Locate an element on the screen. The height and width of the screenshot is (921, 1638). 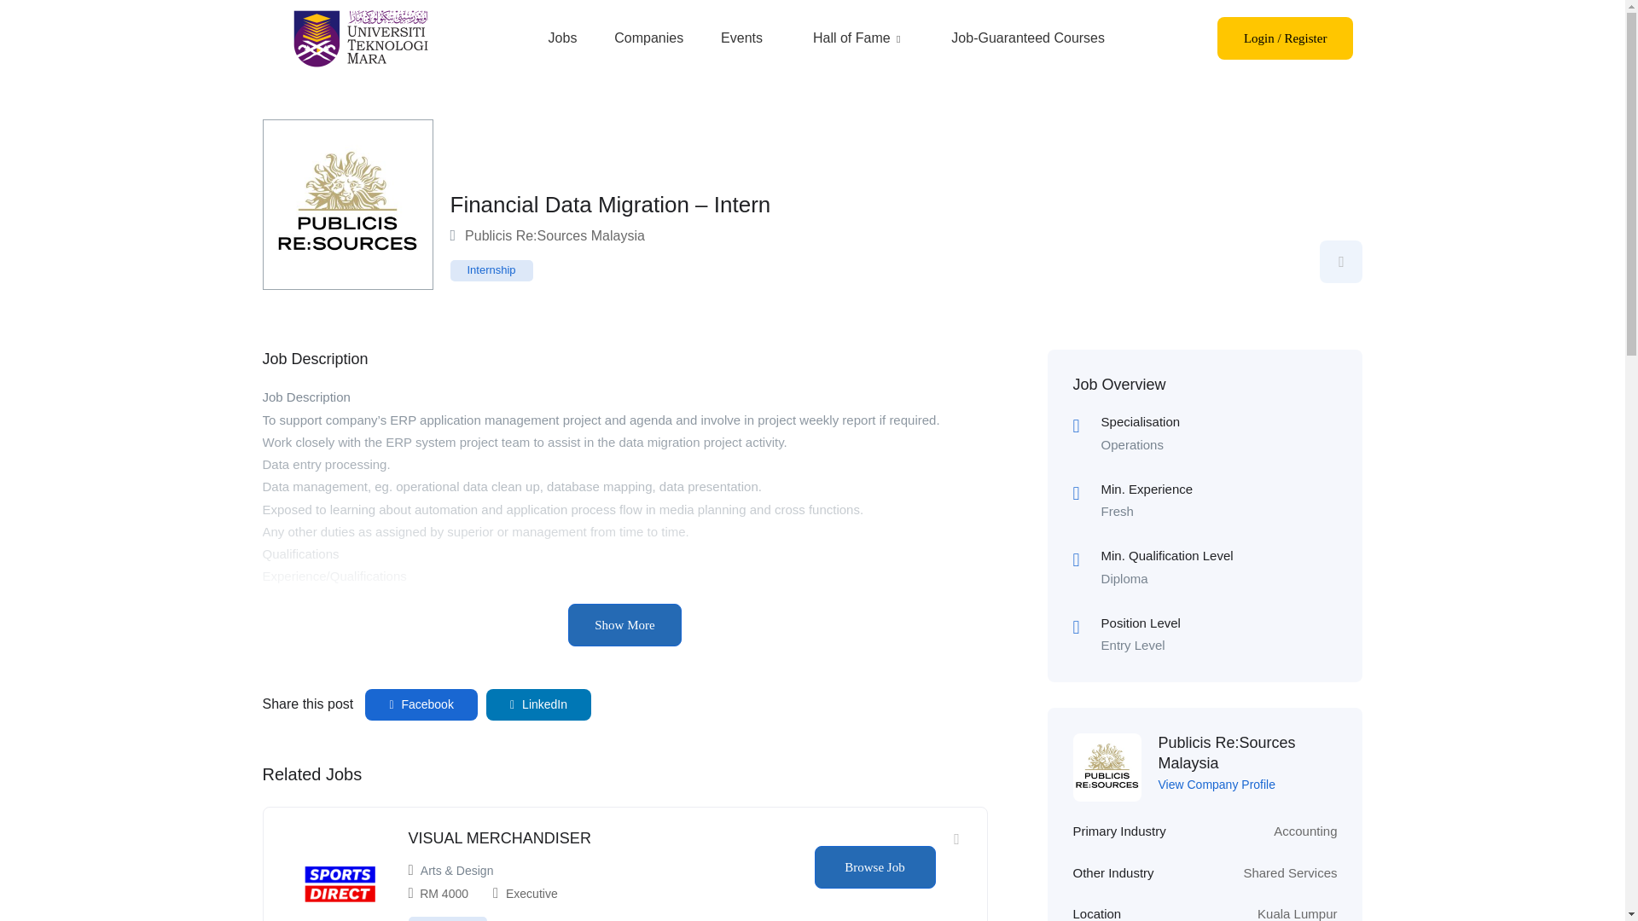
Companies is located at coordinates (648, 38).